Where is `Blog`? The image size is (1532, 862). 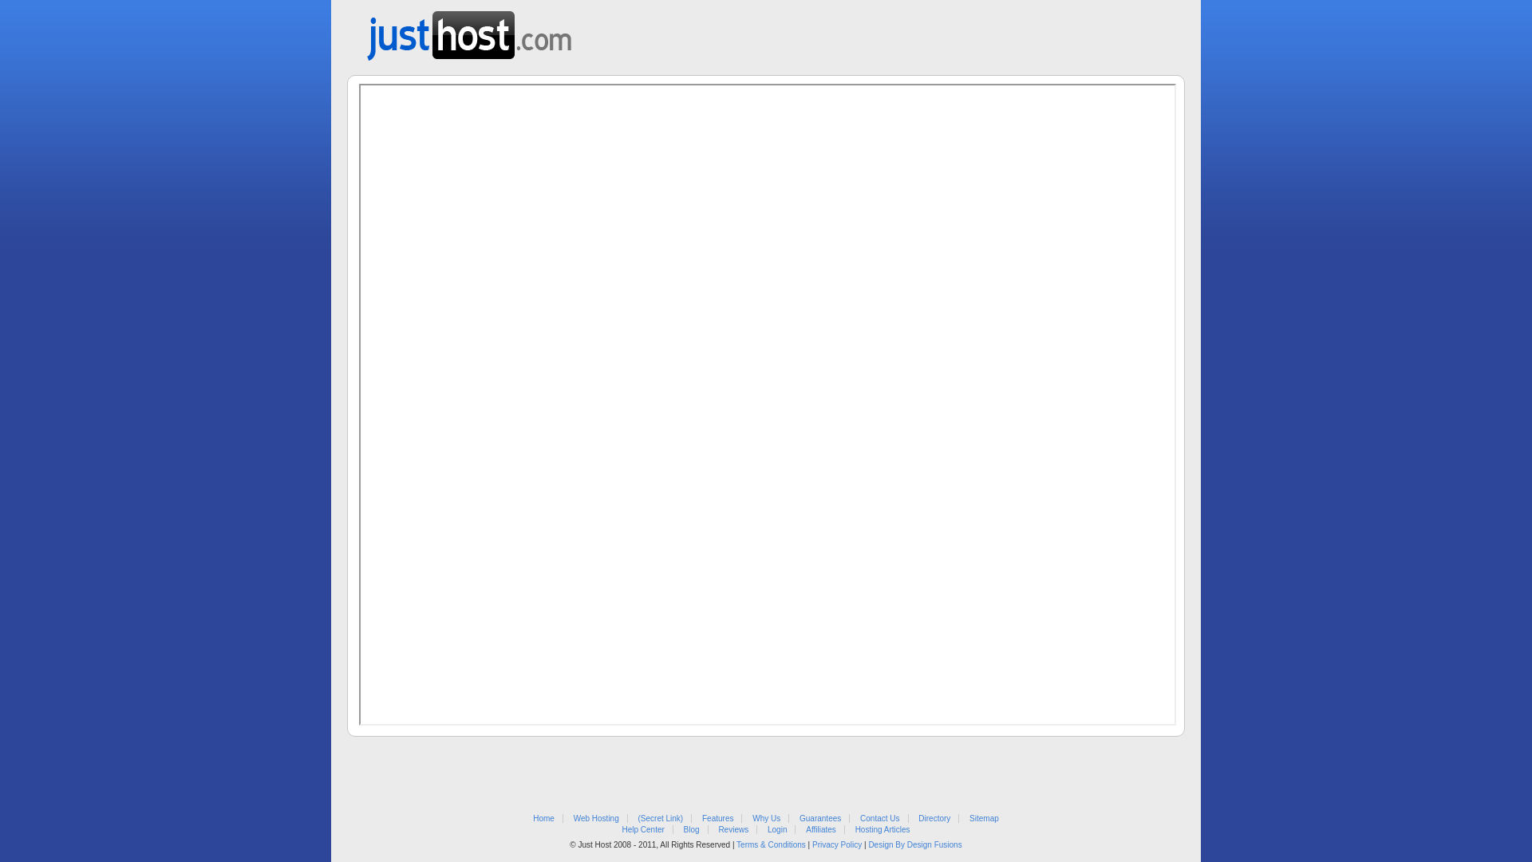
Blog is located at coordinates (692, 830).